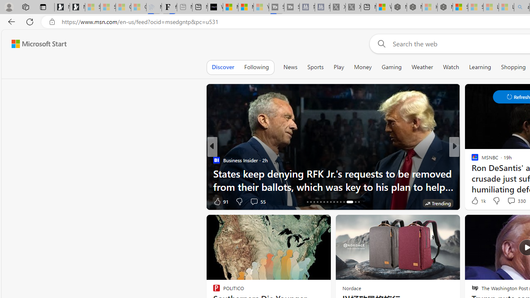  Describe the element at coordinates (422, 67) in the screenshot. I see `Weather` at that location.